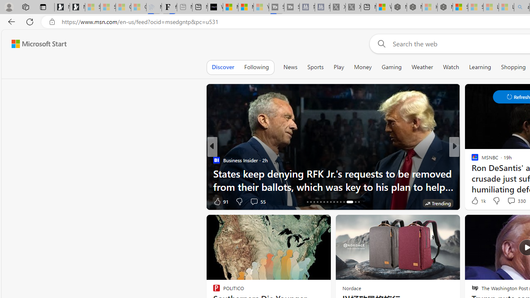  Describe the element at coordinates (422, 67) in the screenshot. I see `Weather` at that location.